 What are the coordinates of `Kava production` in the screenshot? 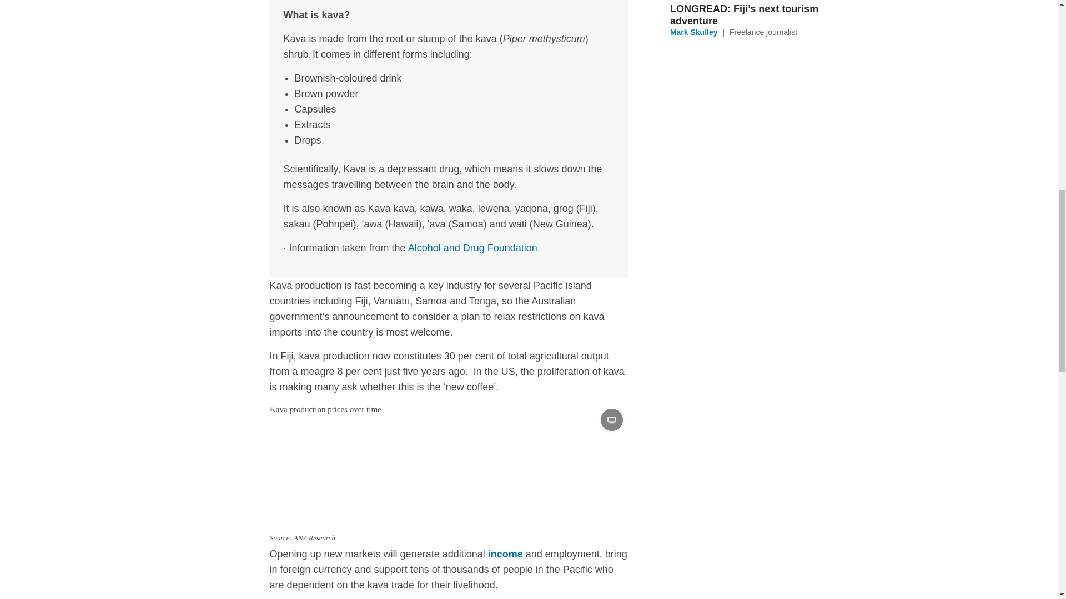 It's located at (449, 473).